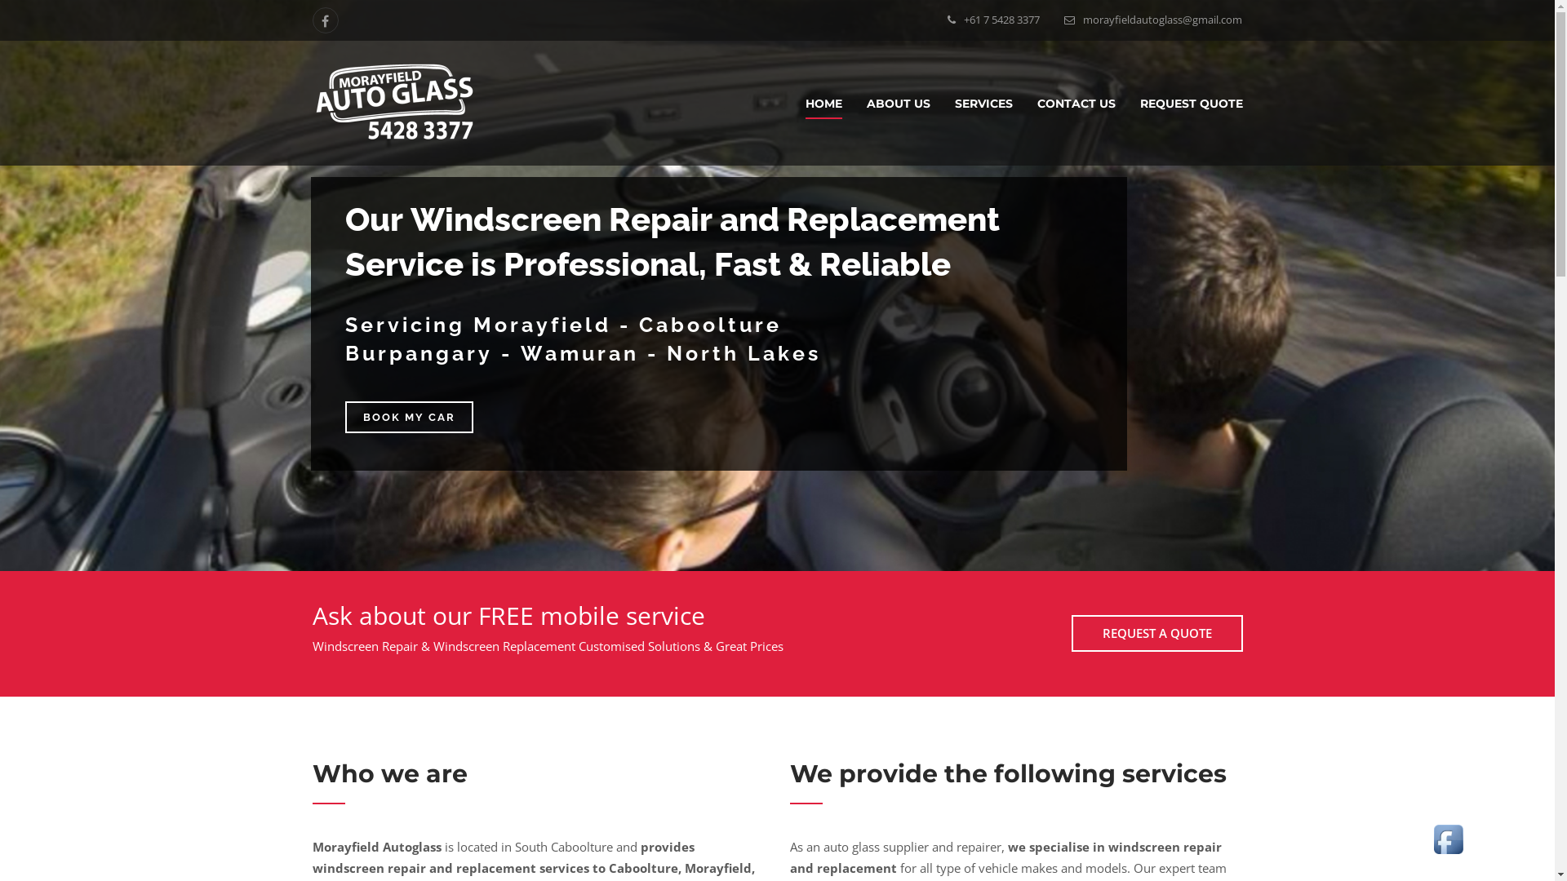 The width and height of the screenshot is (1567, 881). I want to click on SERVICES, so click(984, 104).